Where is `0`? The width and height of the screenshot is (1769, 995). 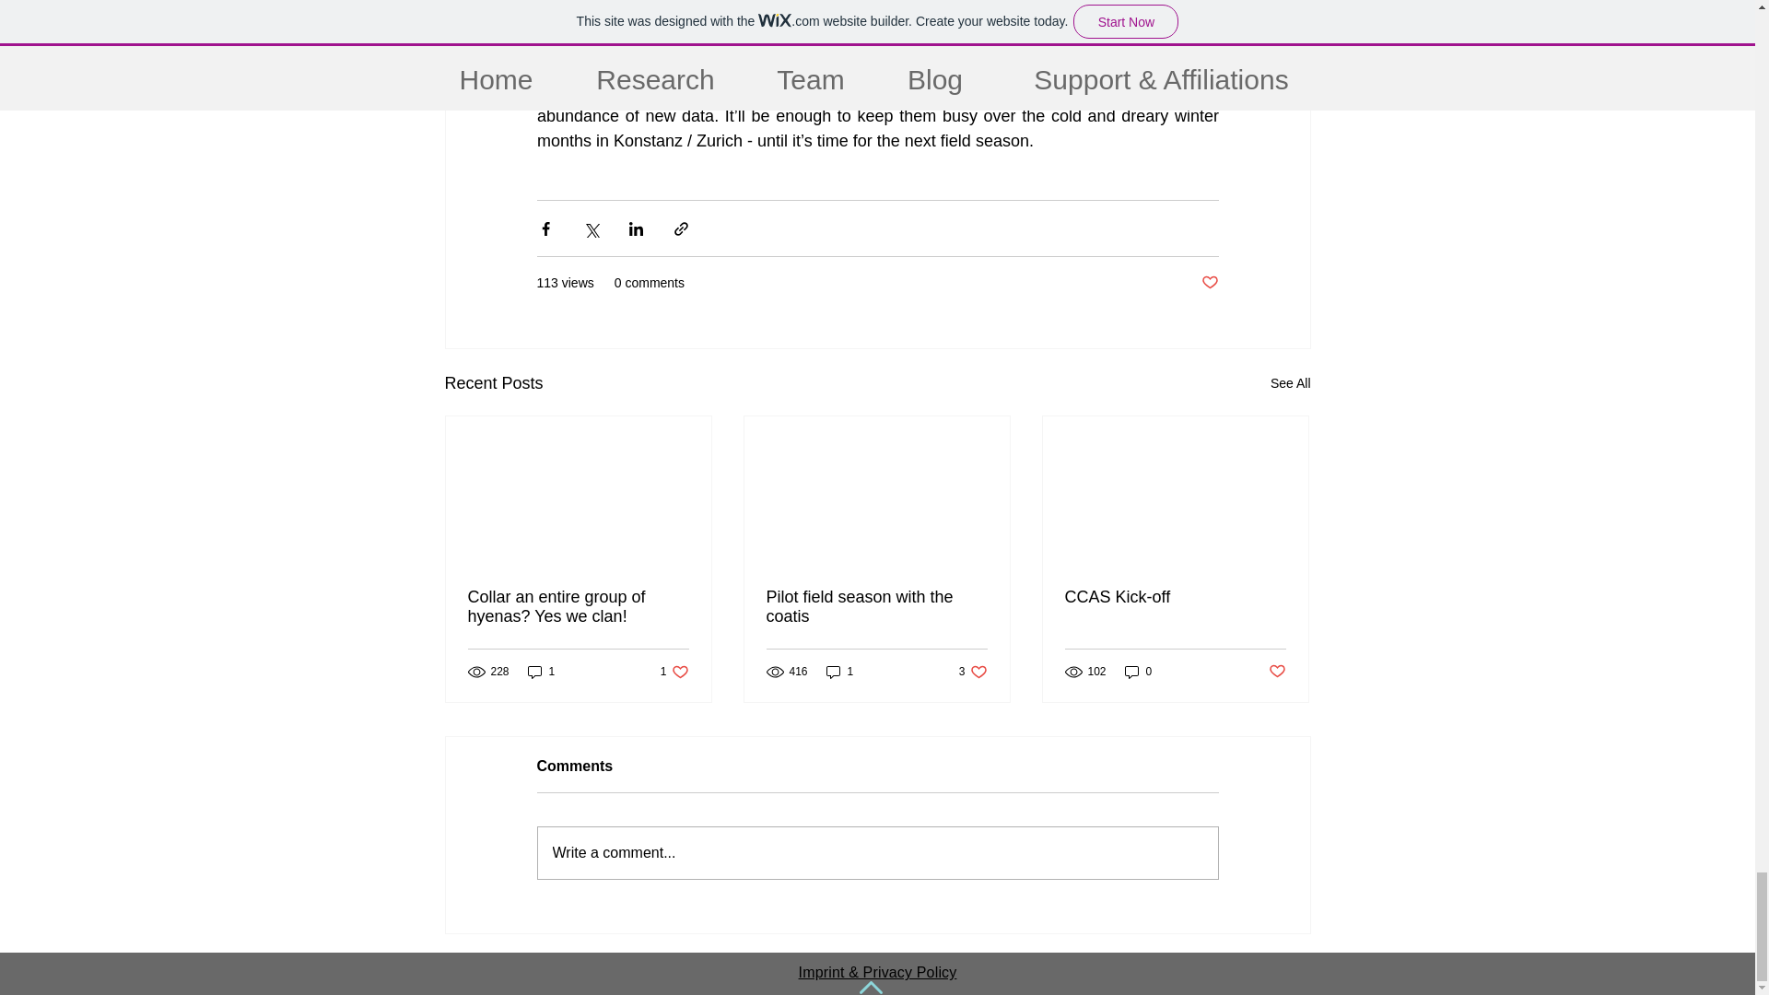 0 is located at coordinates (973, 672).